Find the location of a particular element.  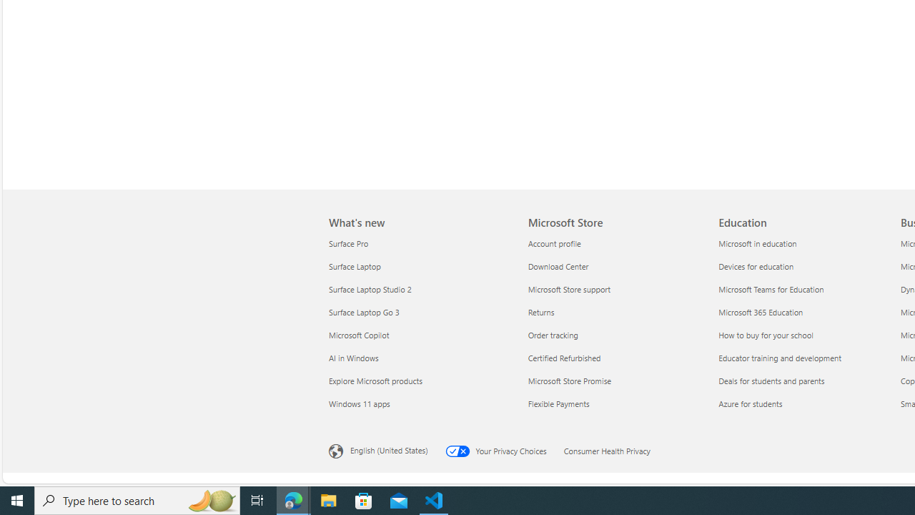

Download Center is located at coordinates (615, 266).